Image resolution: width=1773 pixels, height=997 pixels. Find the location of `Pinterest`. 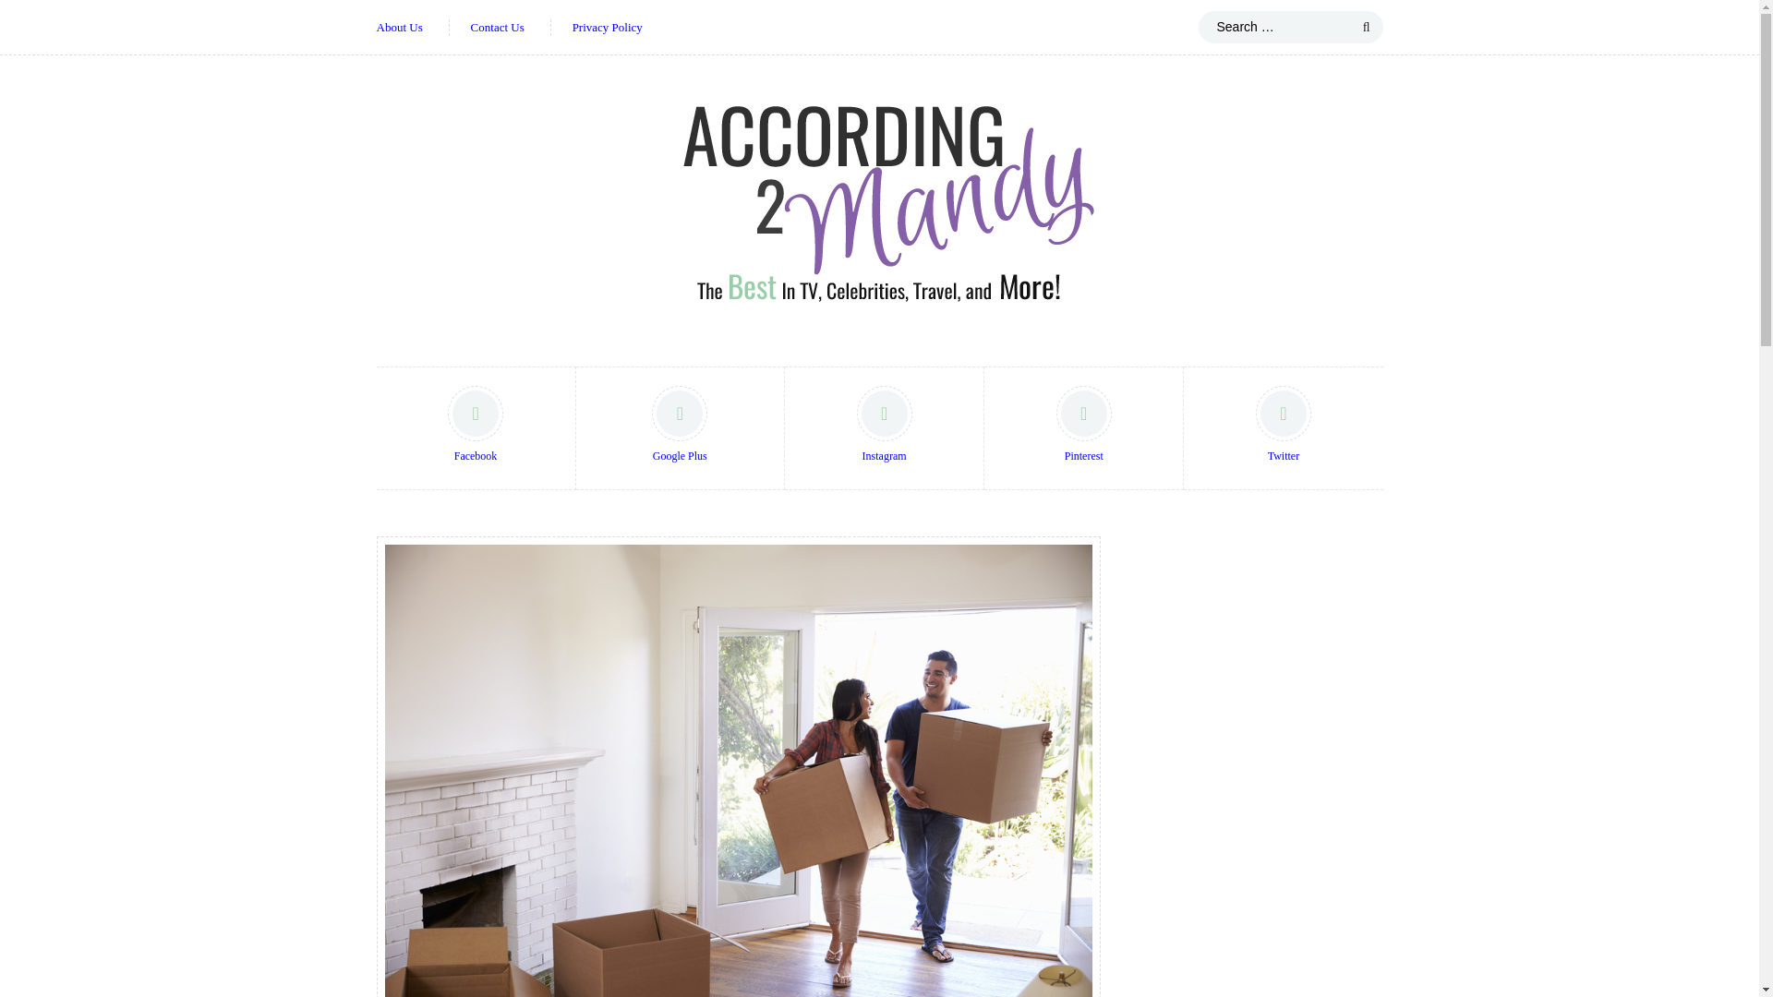

Pinterest is located at coordinates (1084, 428).